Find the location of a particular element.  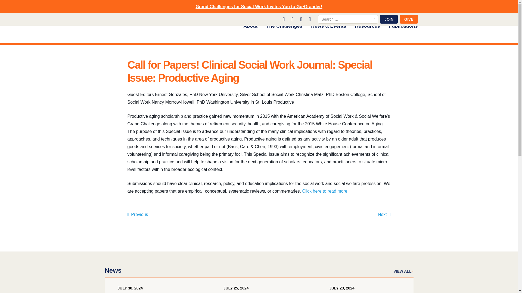

Publications is located at coordinates (403, 28).